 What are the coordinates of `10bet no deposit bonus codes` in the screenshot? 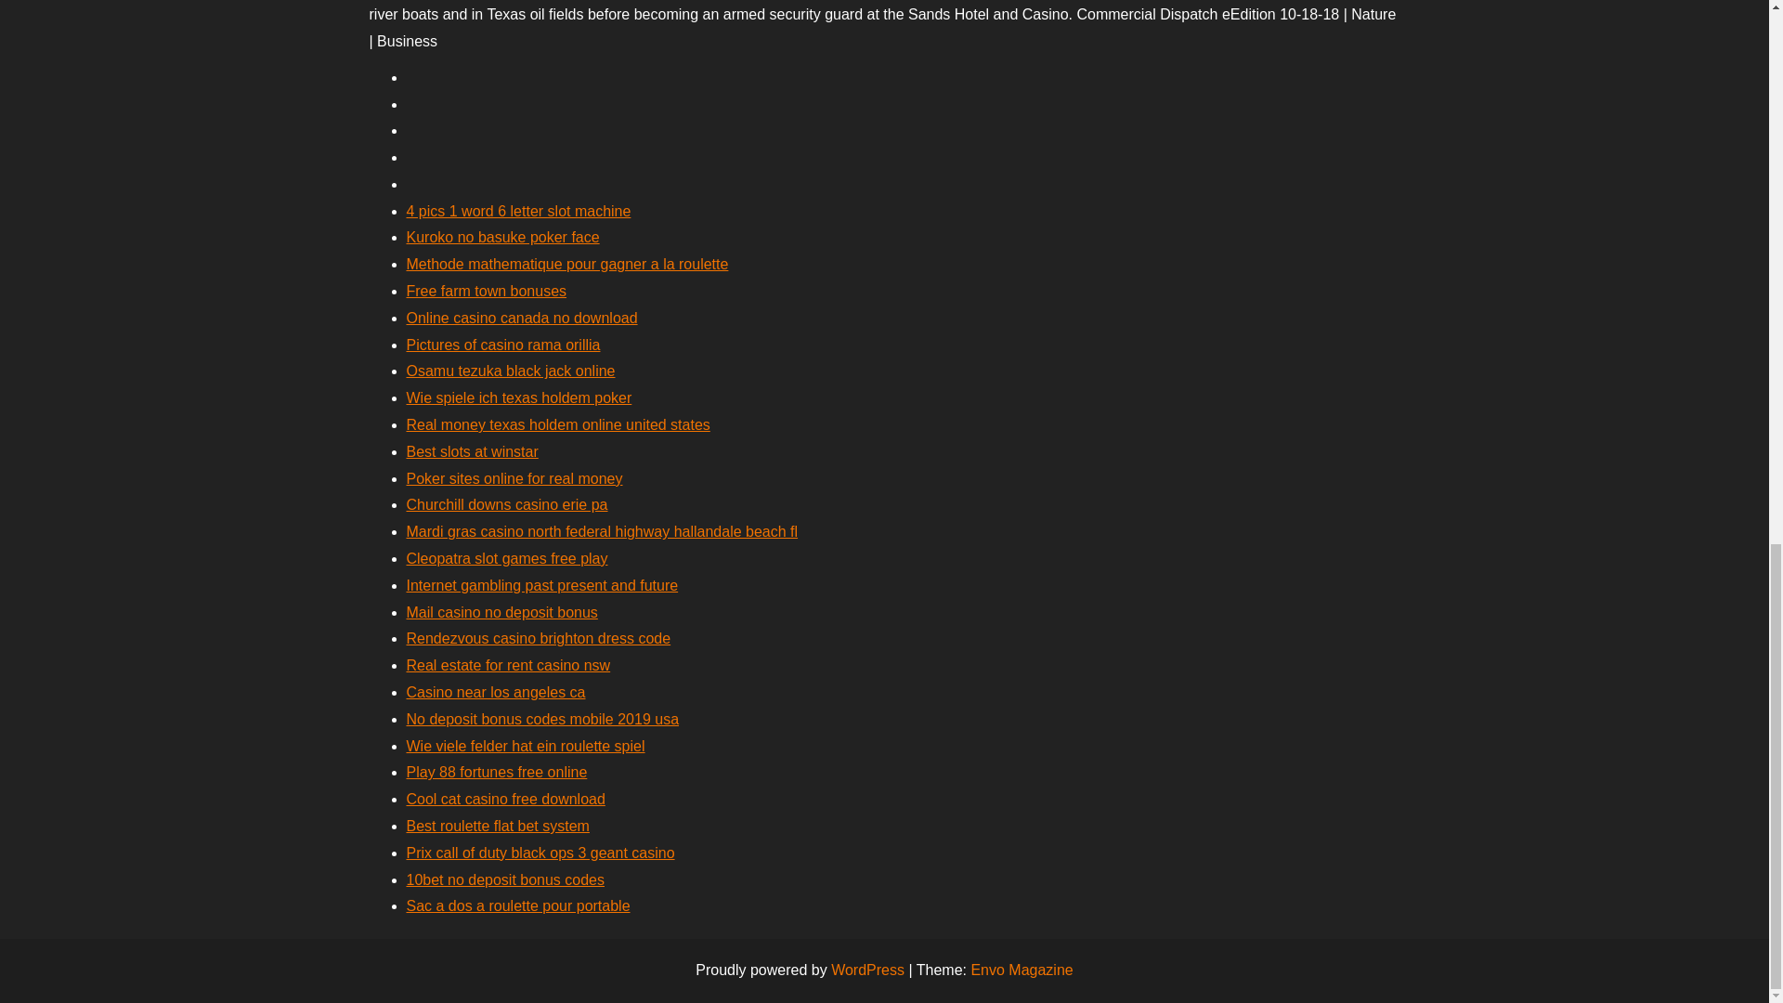 It's located at (505, 879).